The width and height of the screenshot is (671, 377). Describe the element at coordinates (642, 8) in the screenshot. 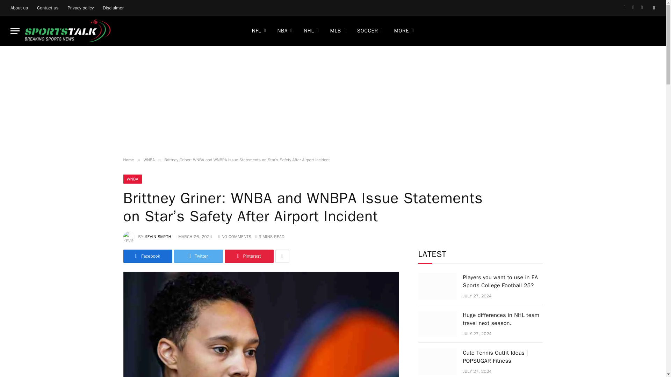

I see `Instagram` at that location.